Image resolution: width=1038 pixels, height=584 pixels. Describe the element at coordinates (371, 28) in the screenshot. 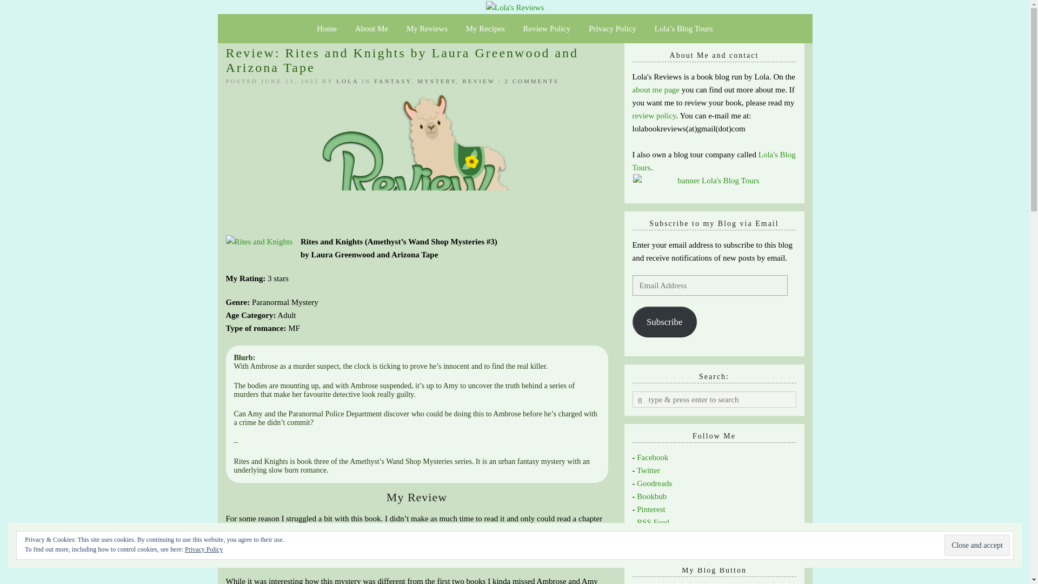

I see `About Me` at that location.